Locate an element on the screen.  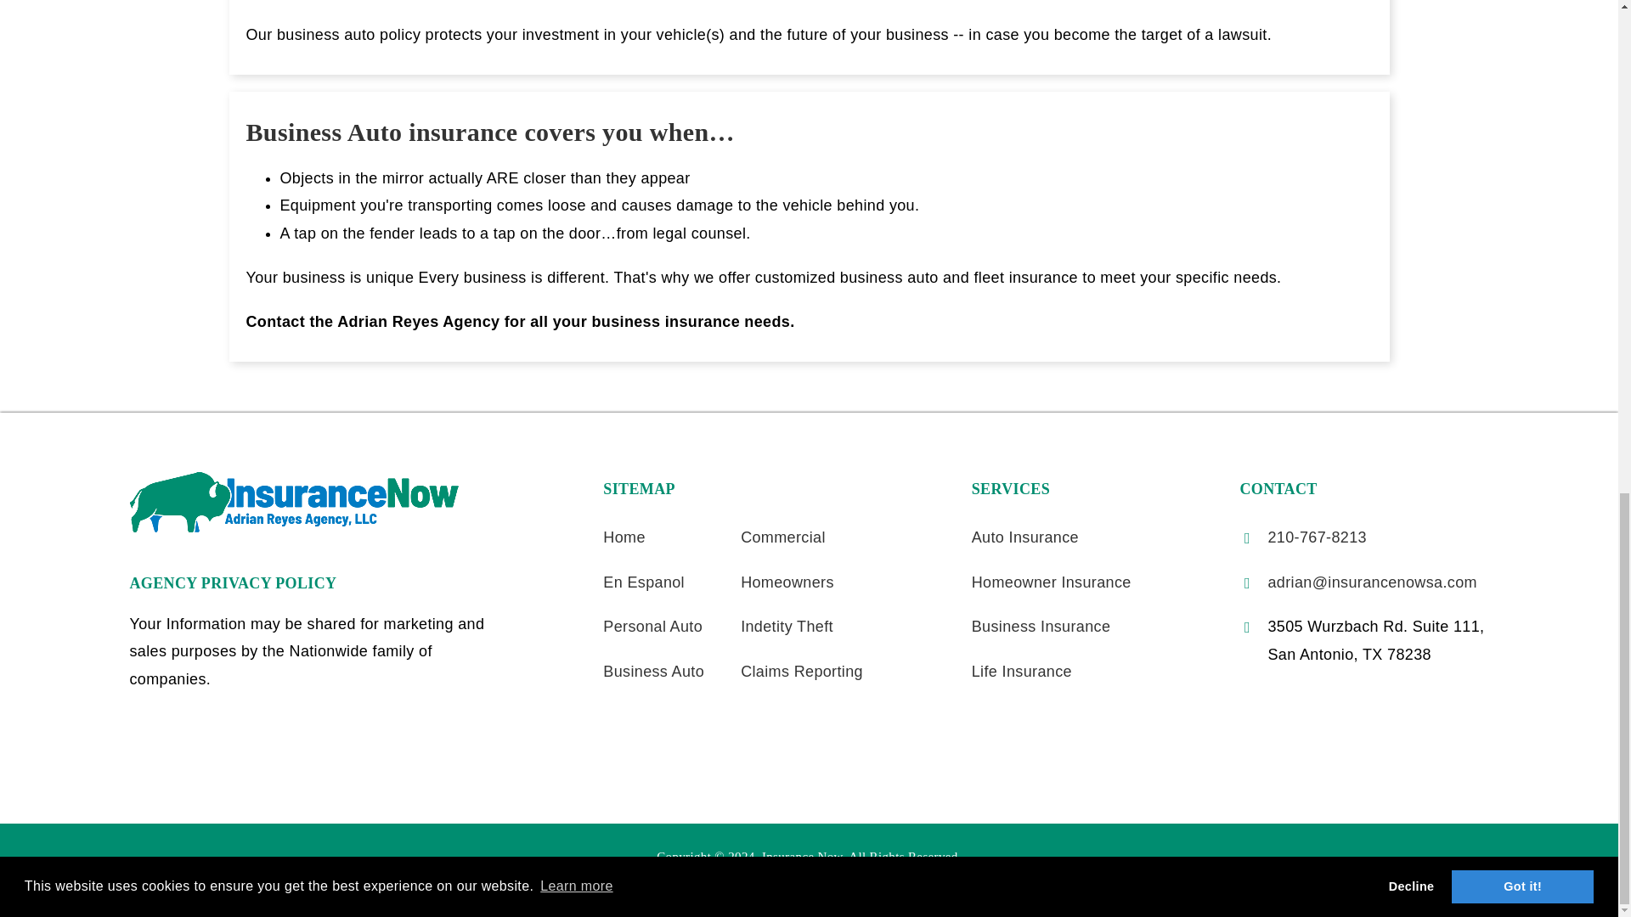
Business Insurance is located at coordinates (1041, 627).